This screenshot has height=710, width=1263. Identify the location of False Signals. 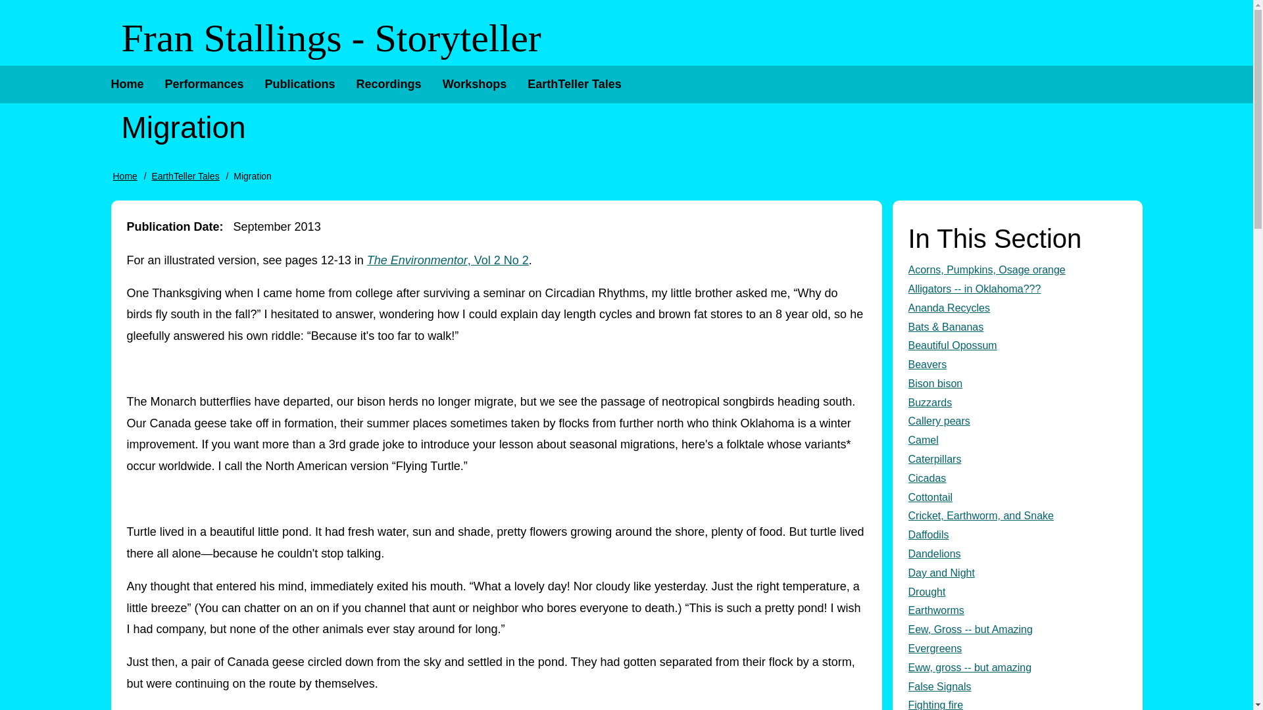
(1017, 687).